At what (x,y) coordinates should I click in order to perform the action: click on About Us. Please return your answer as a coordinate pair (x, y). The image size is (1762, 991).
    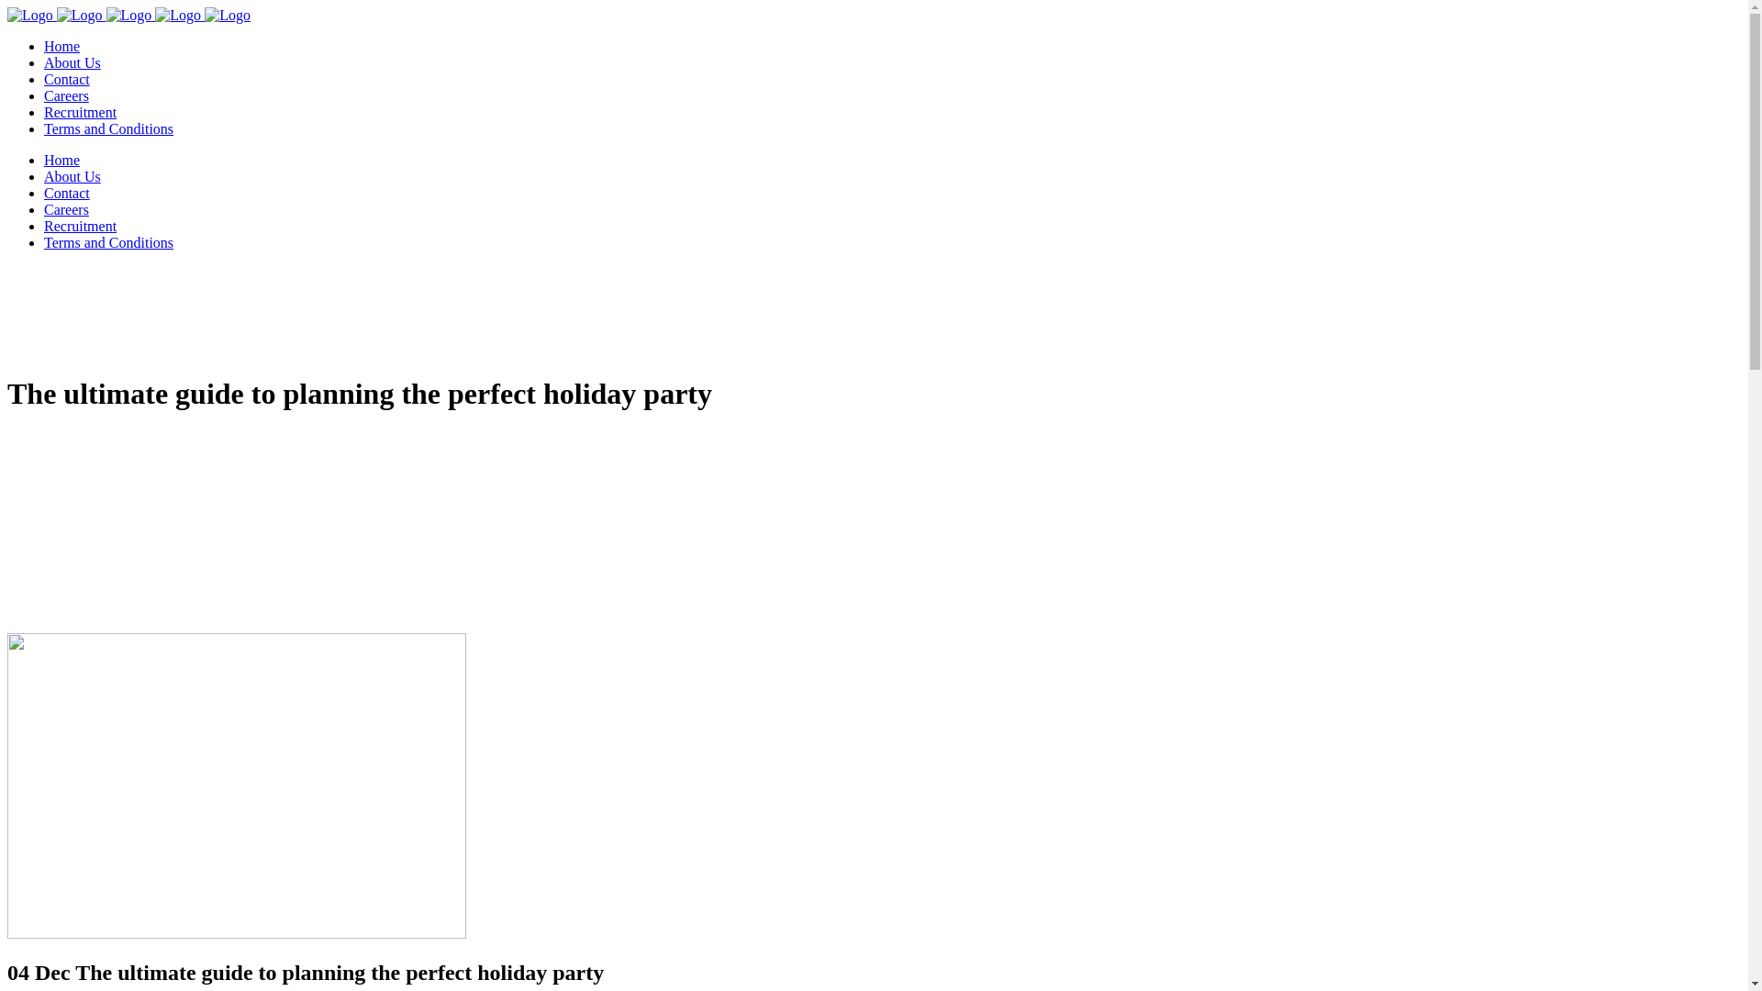
    Looking at the image, I should click on (72, 62).